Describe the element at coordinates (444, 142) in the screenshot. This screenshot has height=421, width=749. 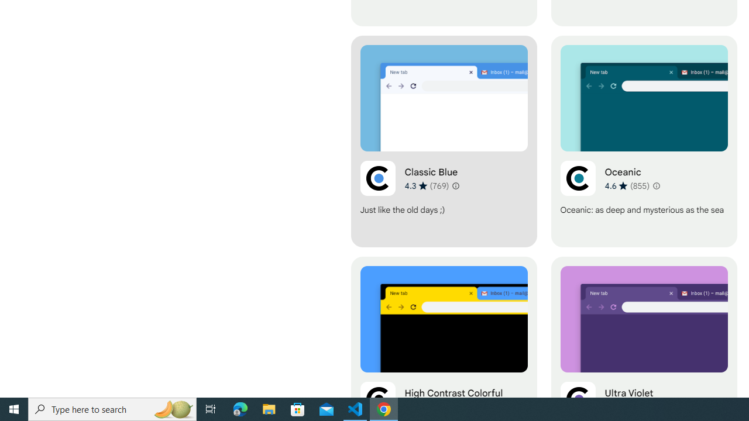
I see `Classic Blue` at that location.